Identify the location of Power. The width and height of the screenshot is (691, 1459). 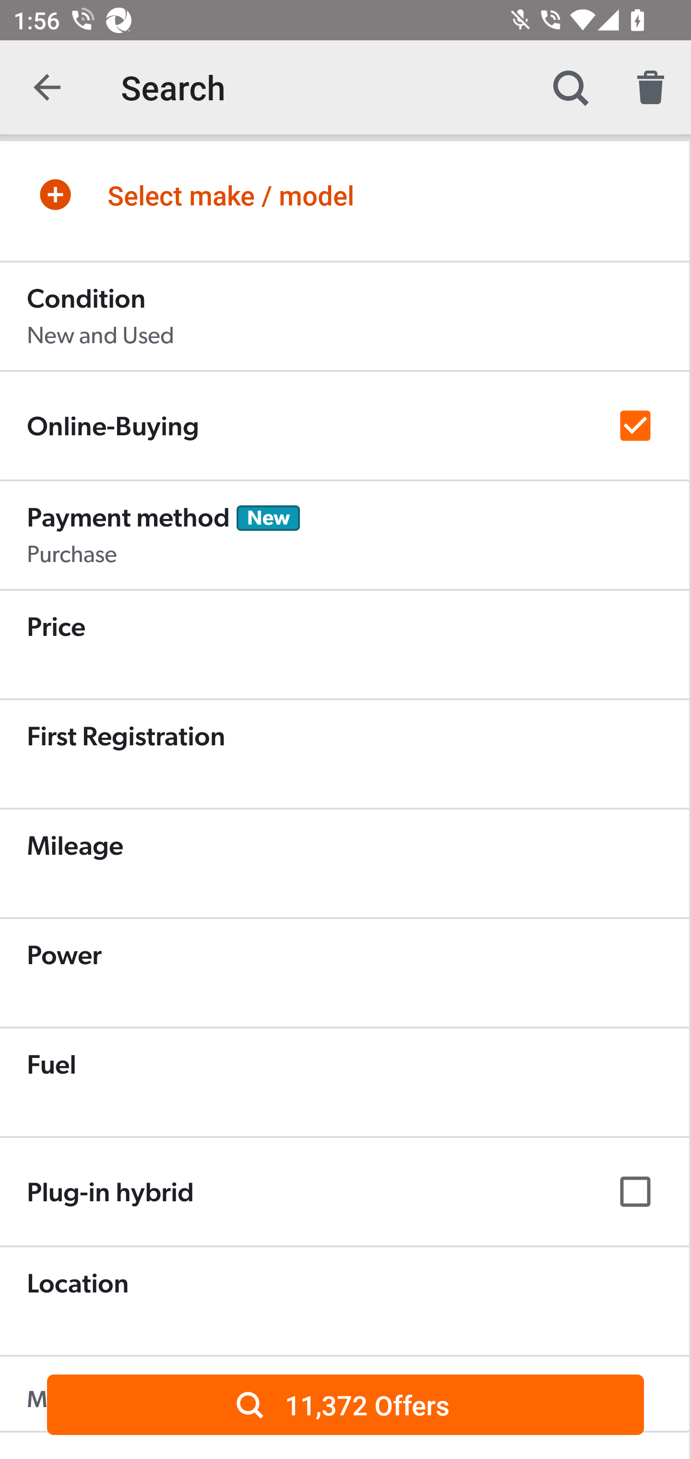
(345, 973).